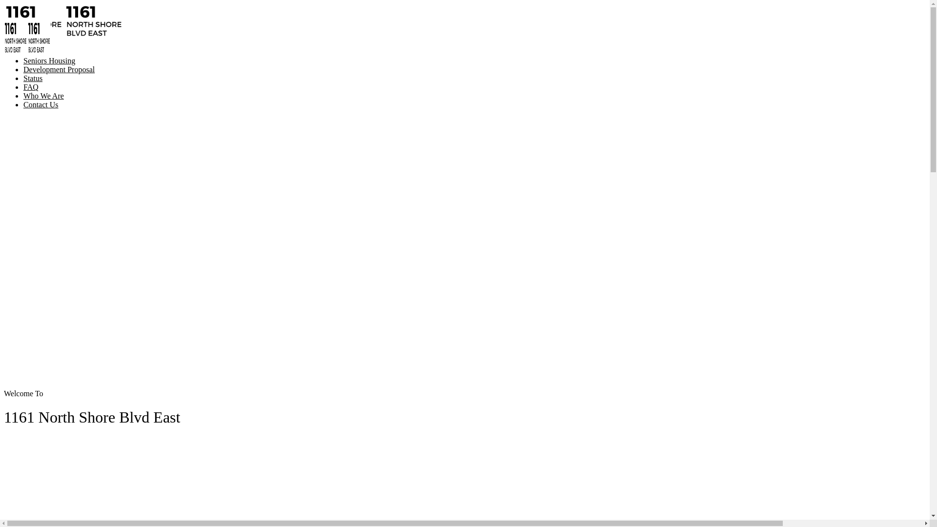 The width and height of the screenshot is (937, 527). I want to click on Who We Are, so click(44, 96).